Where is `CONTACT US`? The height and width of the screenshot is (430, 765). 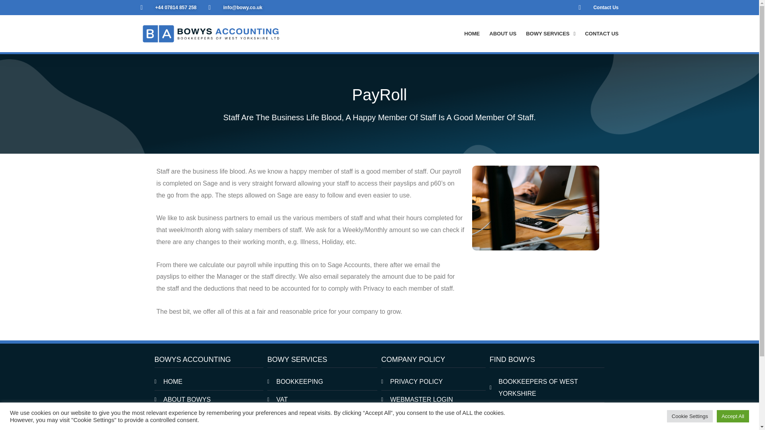 CONTACT US is located at coordinates (602, 33).